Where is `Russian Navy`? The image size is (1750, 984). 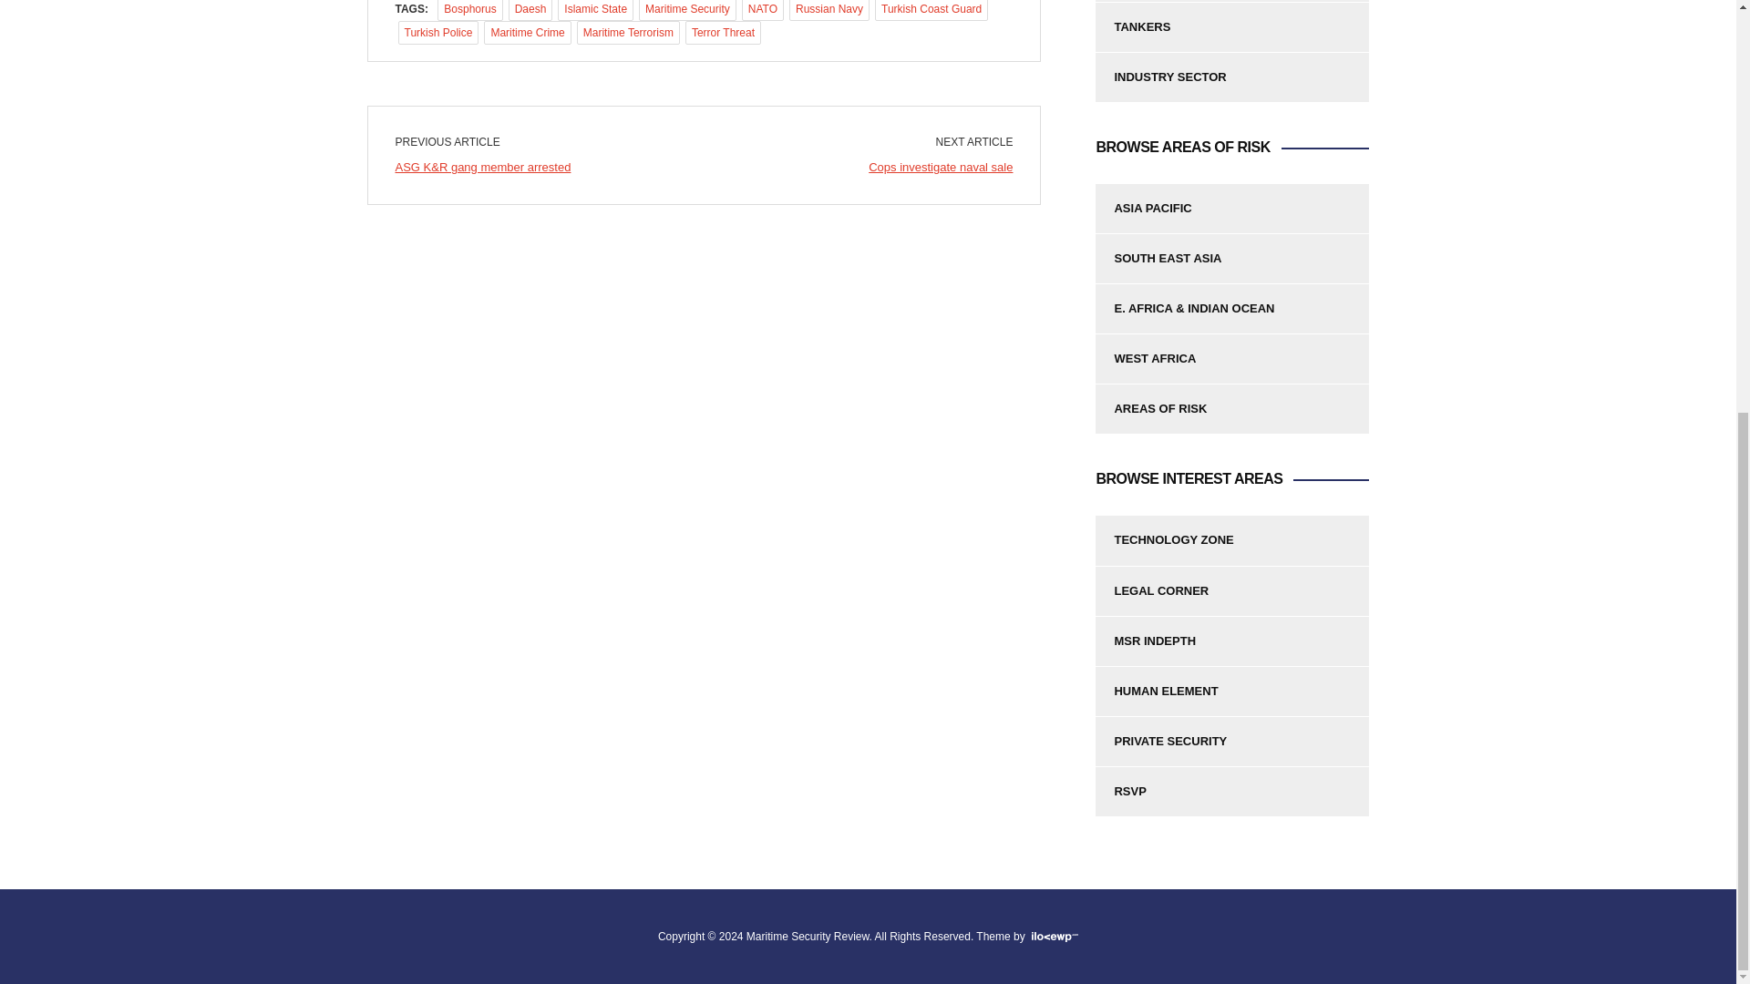
Russian Navy is located at coordinates (829, 10).